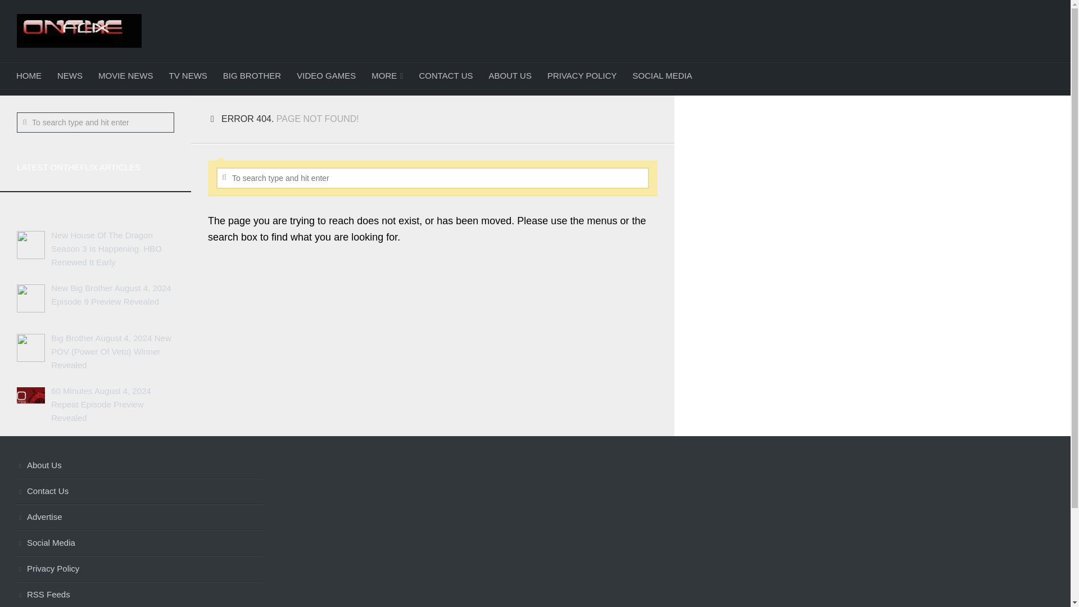 The height and width of the screenshot is (607, 1079). Describe the element at coordinates (510, 75) in the screenshot. I see `ABOUT US` at that location.